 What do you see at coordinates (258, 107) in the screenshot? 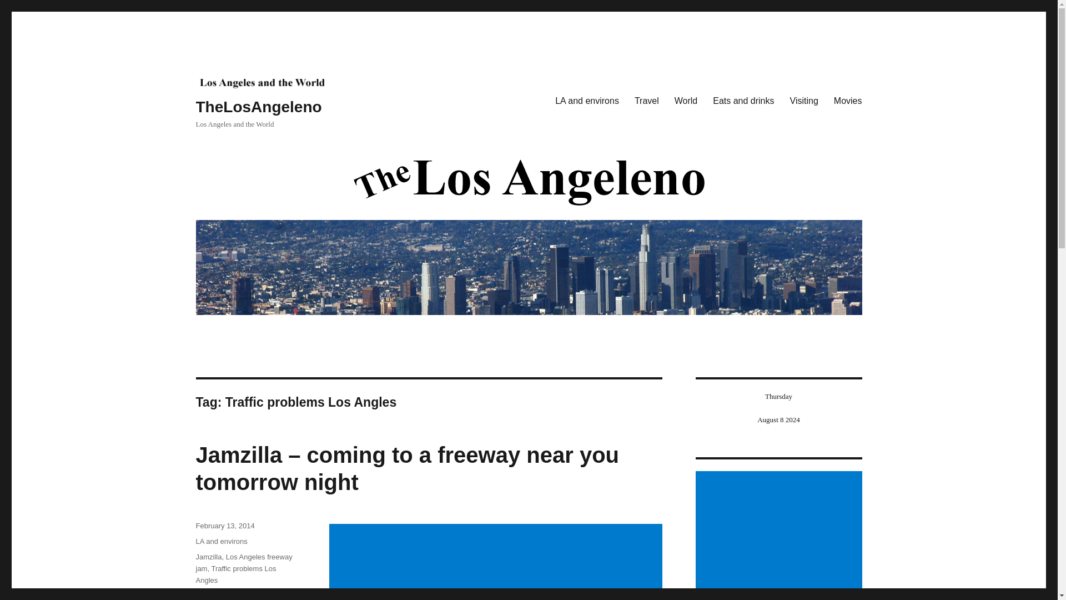
I see `TheLosAngeleno` at bounding box center [258, 107].